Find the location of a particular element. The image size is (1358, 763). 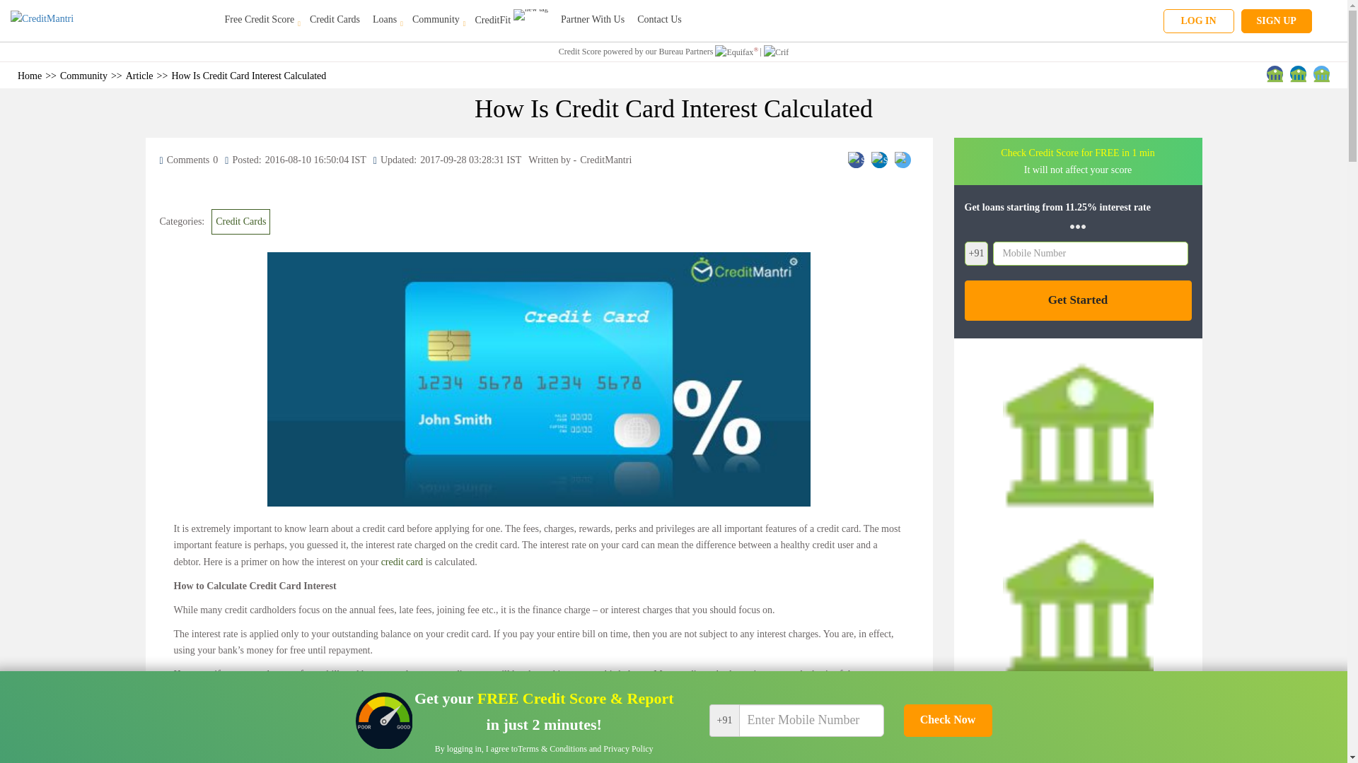

Article is located at coordinates (139, 76).